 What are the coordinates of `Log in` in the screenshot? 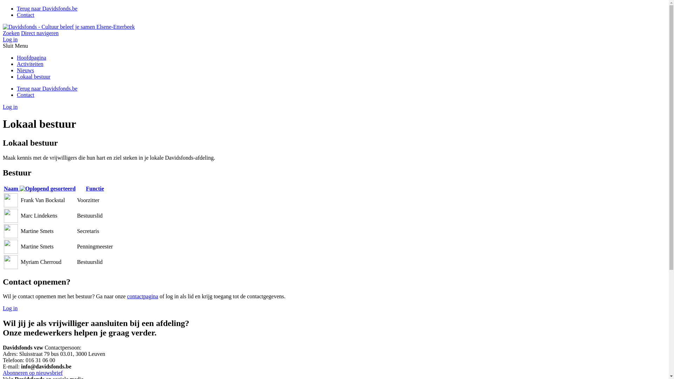 It's located at (10, 308).